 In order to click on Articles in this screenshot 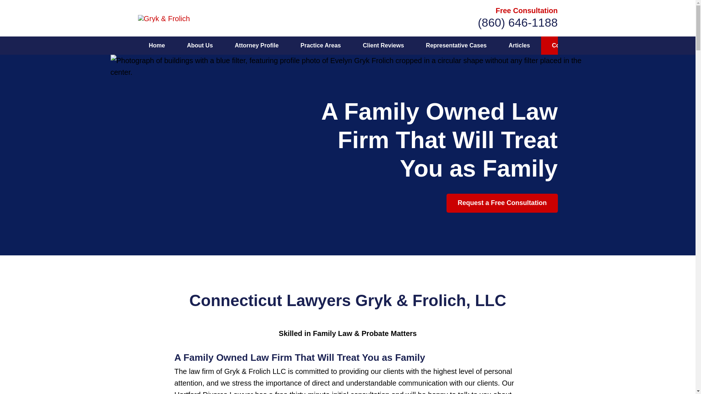, I will do `click(519, 46)`.